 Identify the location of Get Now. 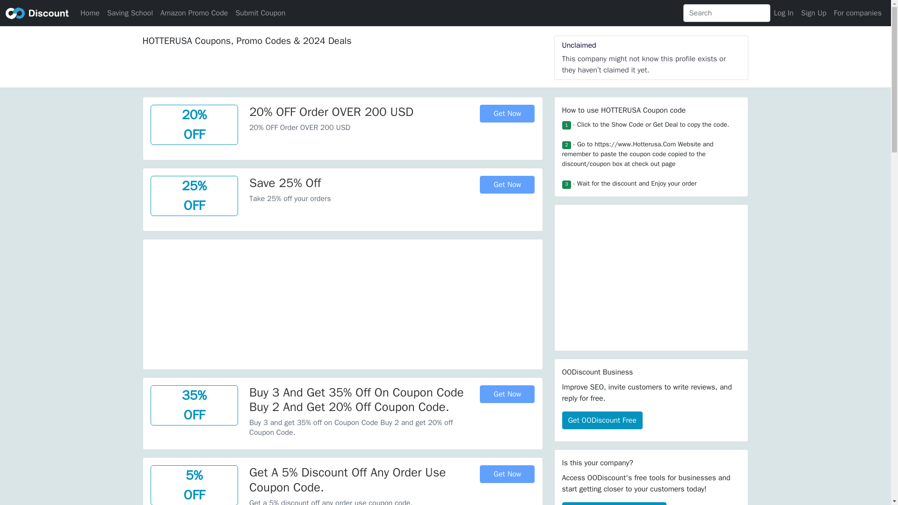
(507, 394).